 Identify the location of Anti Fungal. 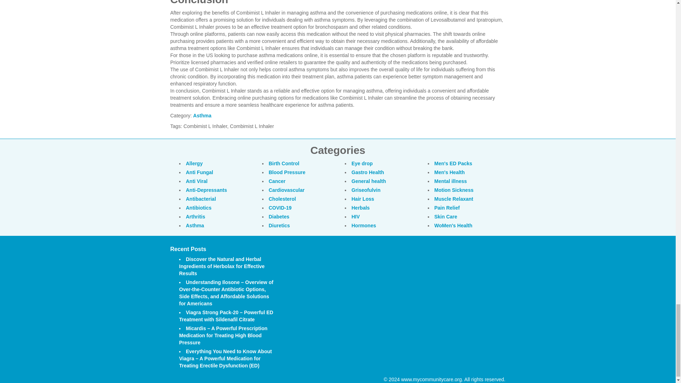
(199, 172).